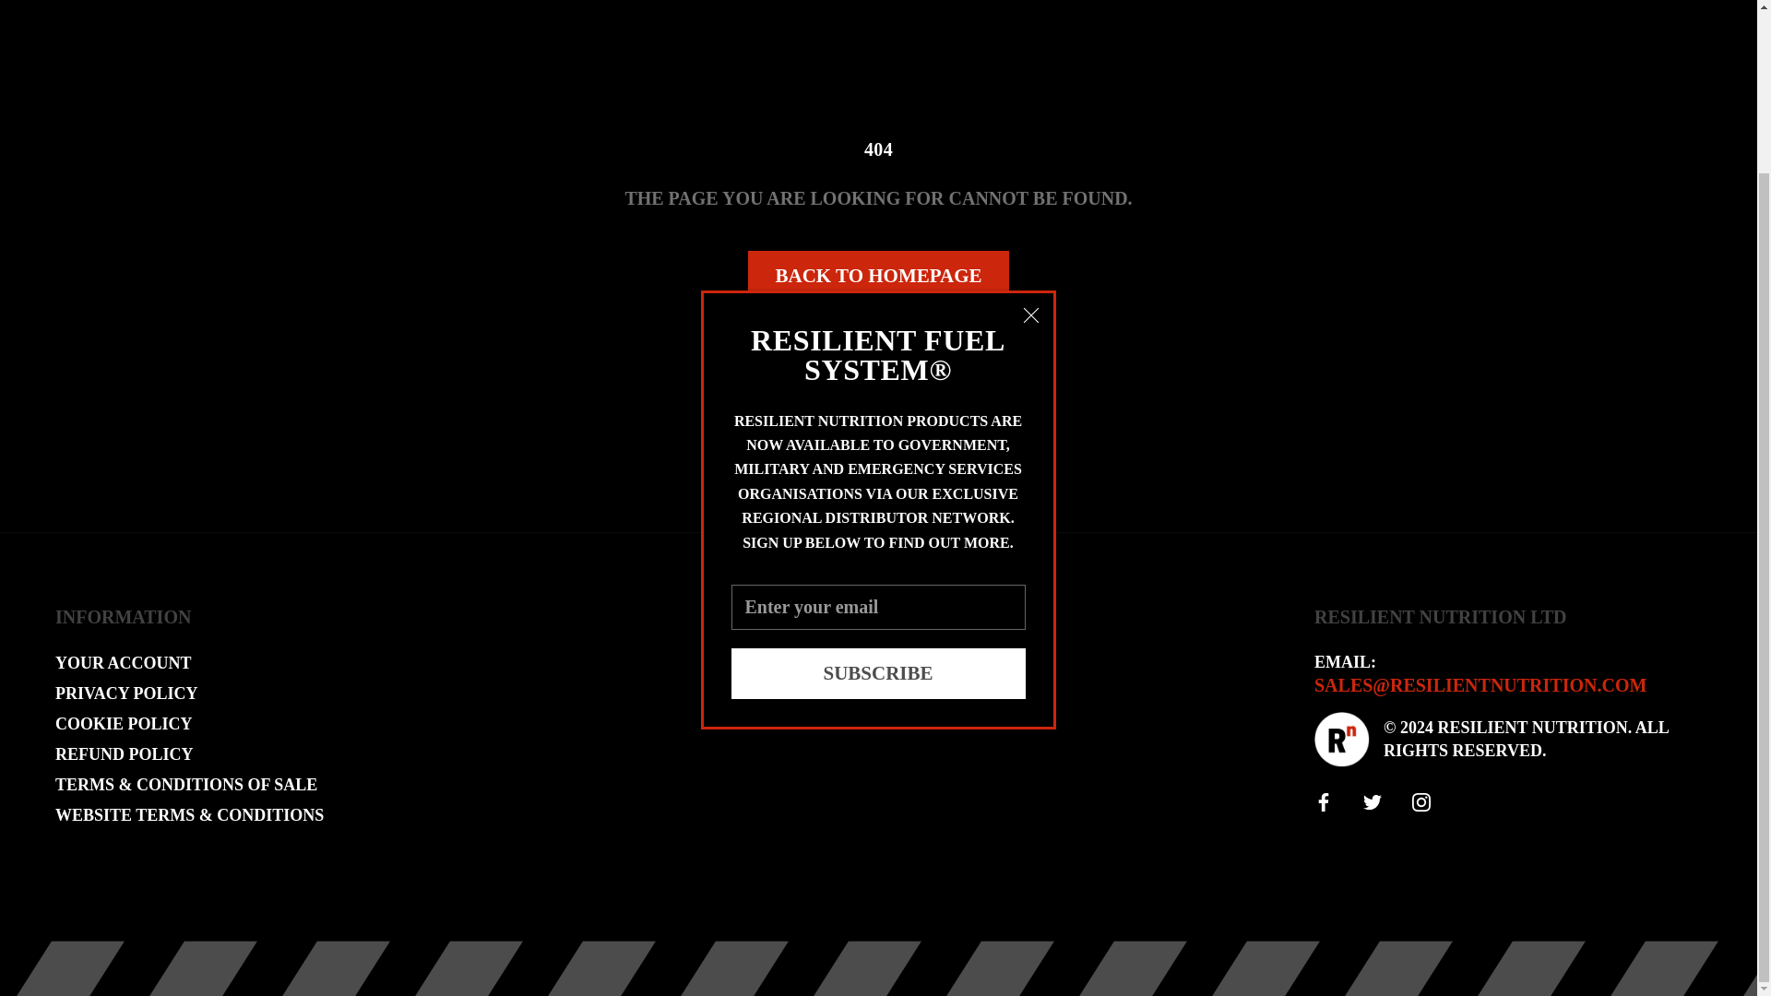 The height and width of the screenshot is (996, 1771). I want to click on COOKIE POLICY, so click(189, 725).